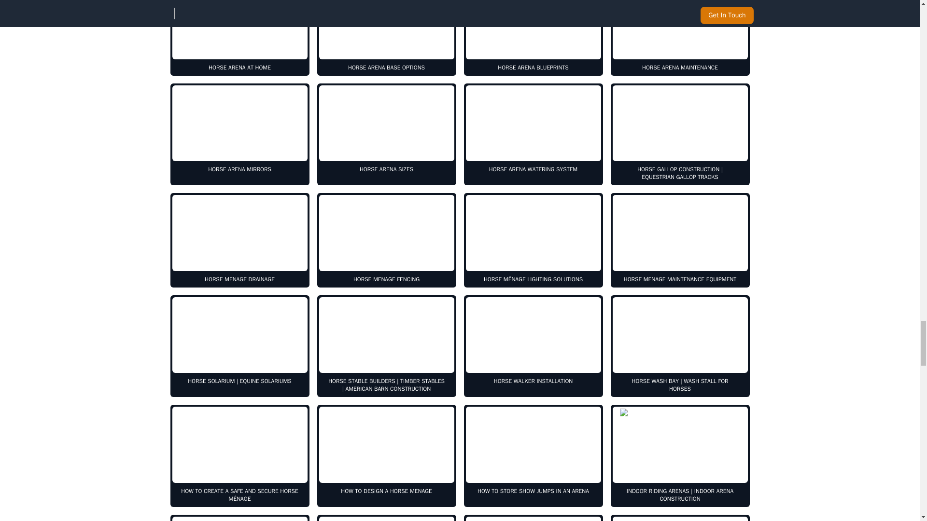 This screenshot has width=927, height=521. Describe the element at coordinates (239, 240) in the screenshot. I see `HORSE MENAGE DRAINAGE` at that location.